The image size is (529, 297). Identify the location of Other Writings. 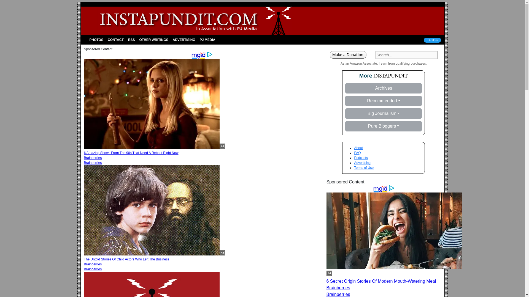
(154, 40).